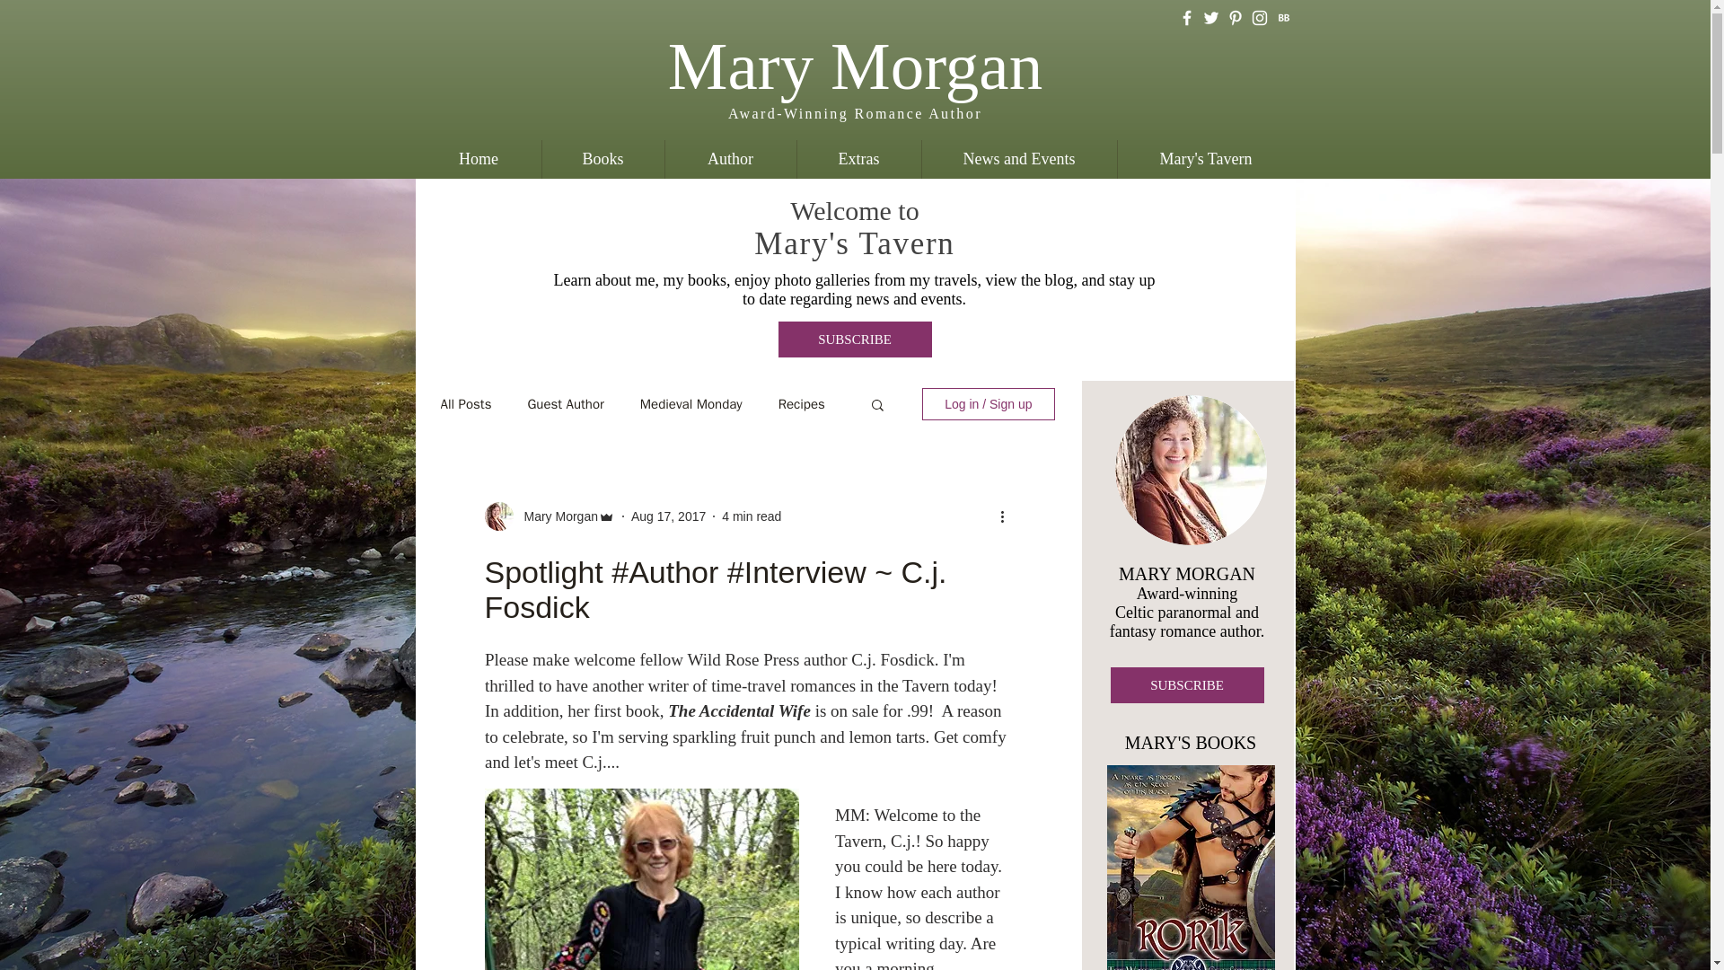 The height and width of the screenshot is (970, 1724). Describe the element at coordinates (691, 403) in the screenshot. I see `Medieval Monday` at that location.